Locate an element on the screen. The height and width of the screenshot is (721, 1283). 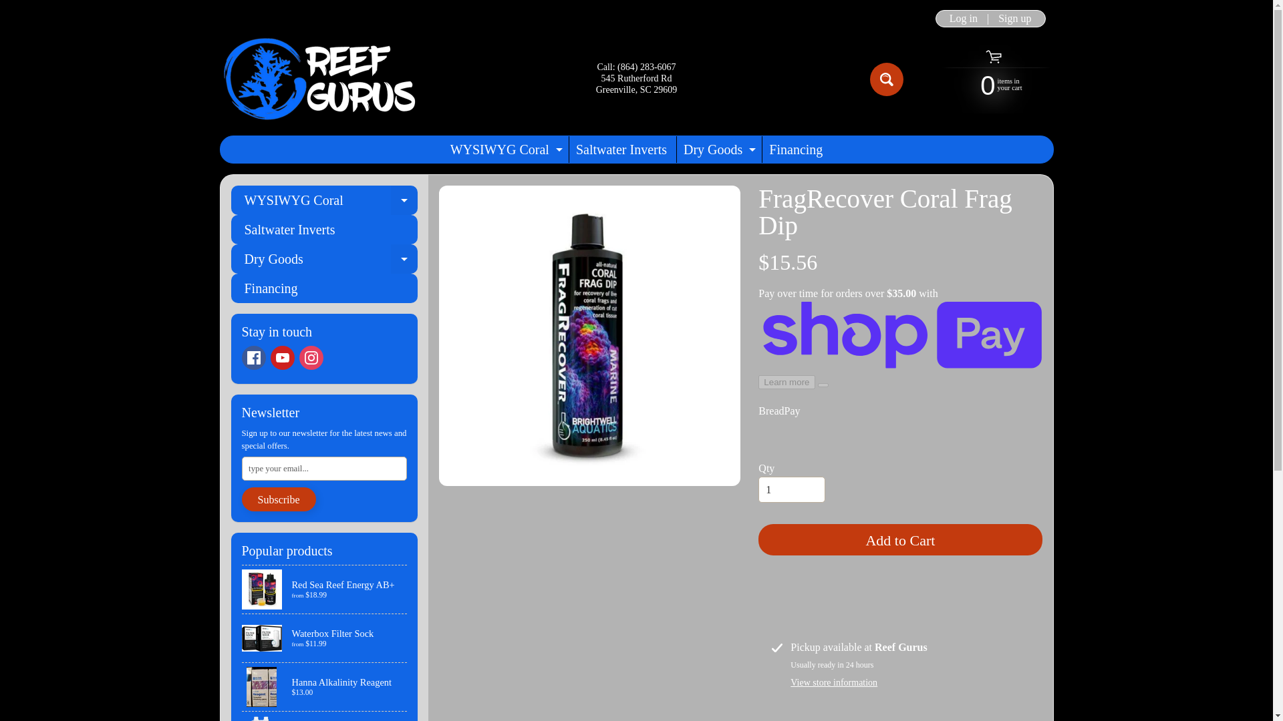
Hanna Alkalinity Reagent is located at coordinates (325, 686).